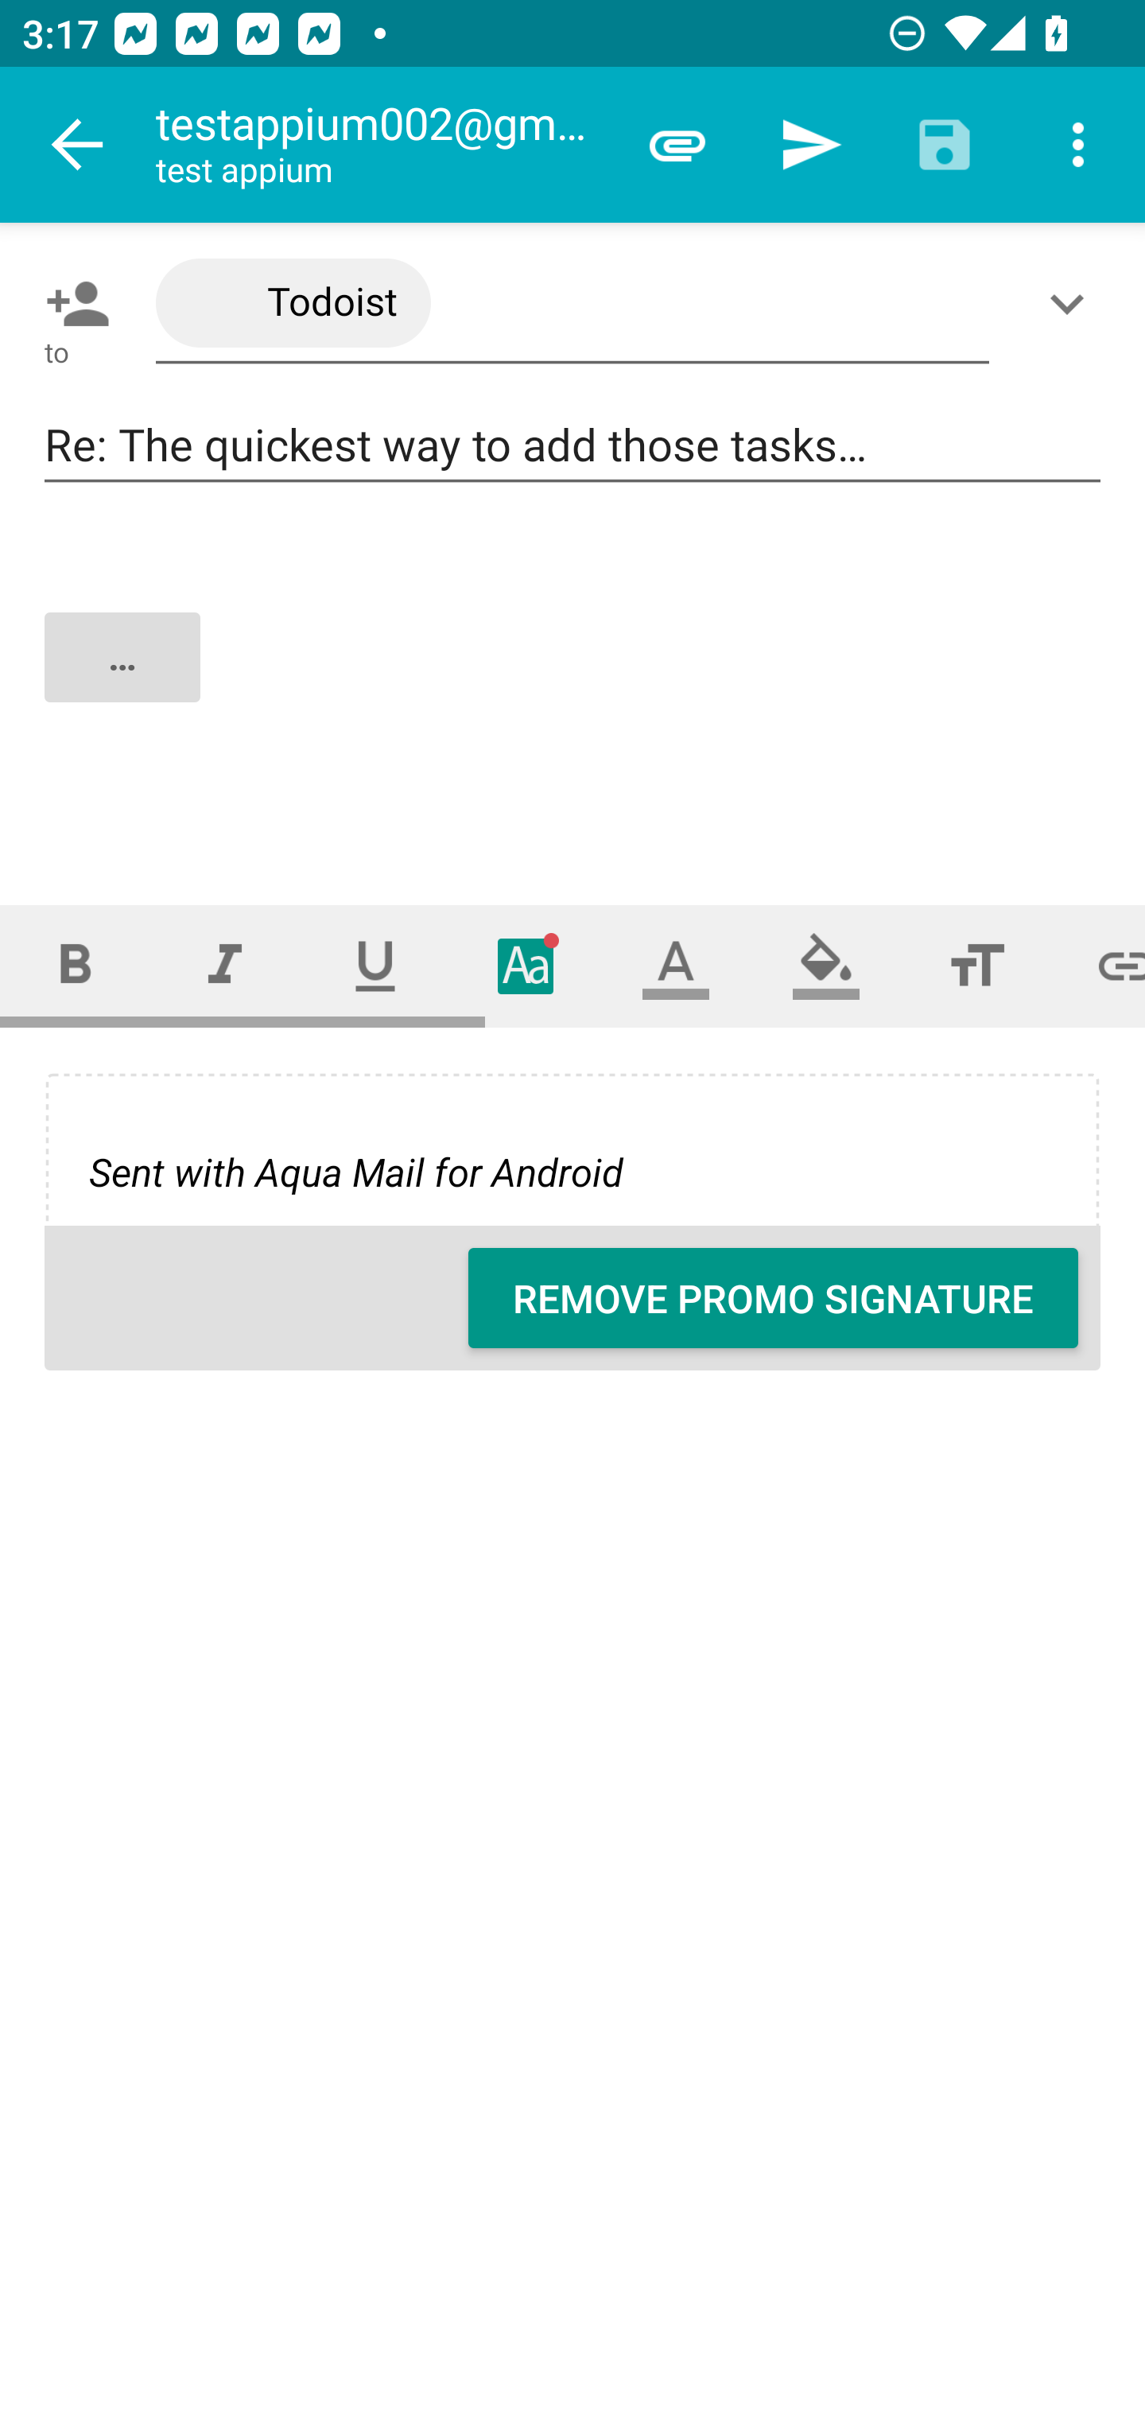  Describe the element at coordinates (572, 445) in the screenshot. I see `Re: The quickest way to add those tasks…` at that location.